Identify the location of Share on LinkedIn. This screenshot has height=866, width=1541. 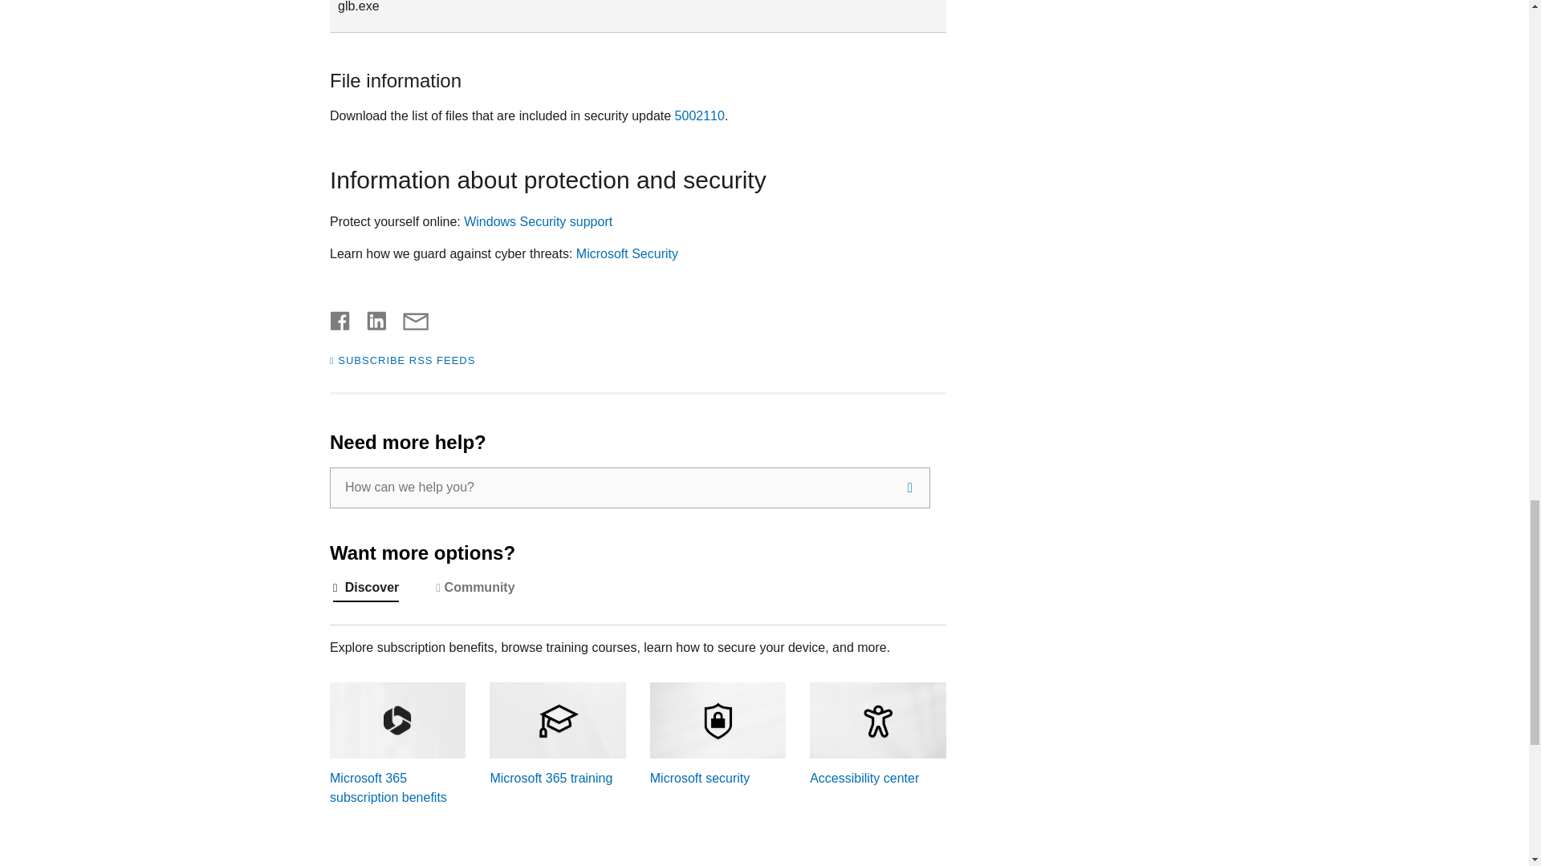
(370, 318).